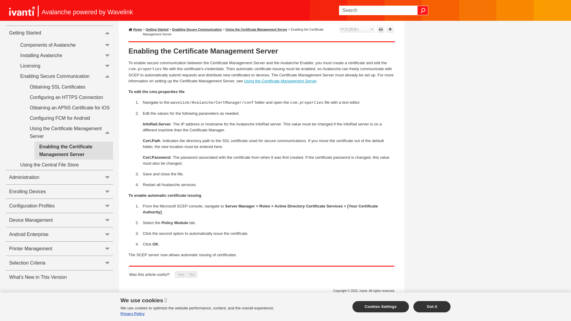 Image resolution: width=571 pixels, height=321 pixels. Describe the element at coordinates (181, 274) in the screenshot. I see `Yes` at that location.